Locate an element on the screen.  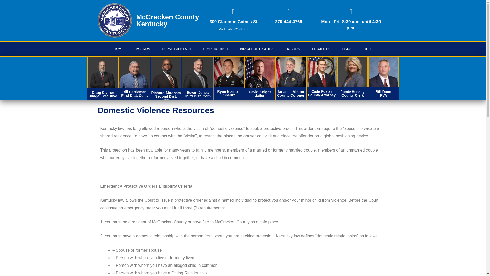
HOME is located at coordinates (119, 49).